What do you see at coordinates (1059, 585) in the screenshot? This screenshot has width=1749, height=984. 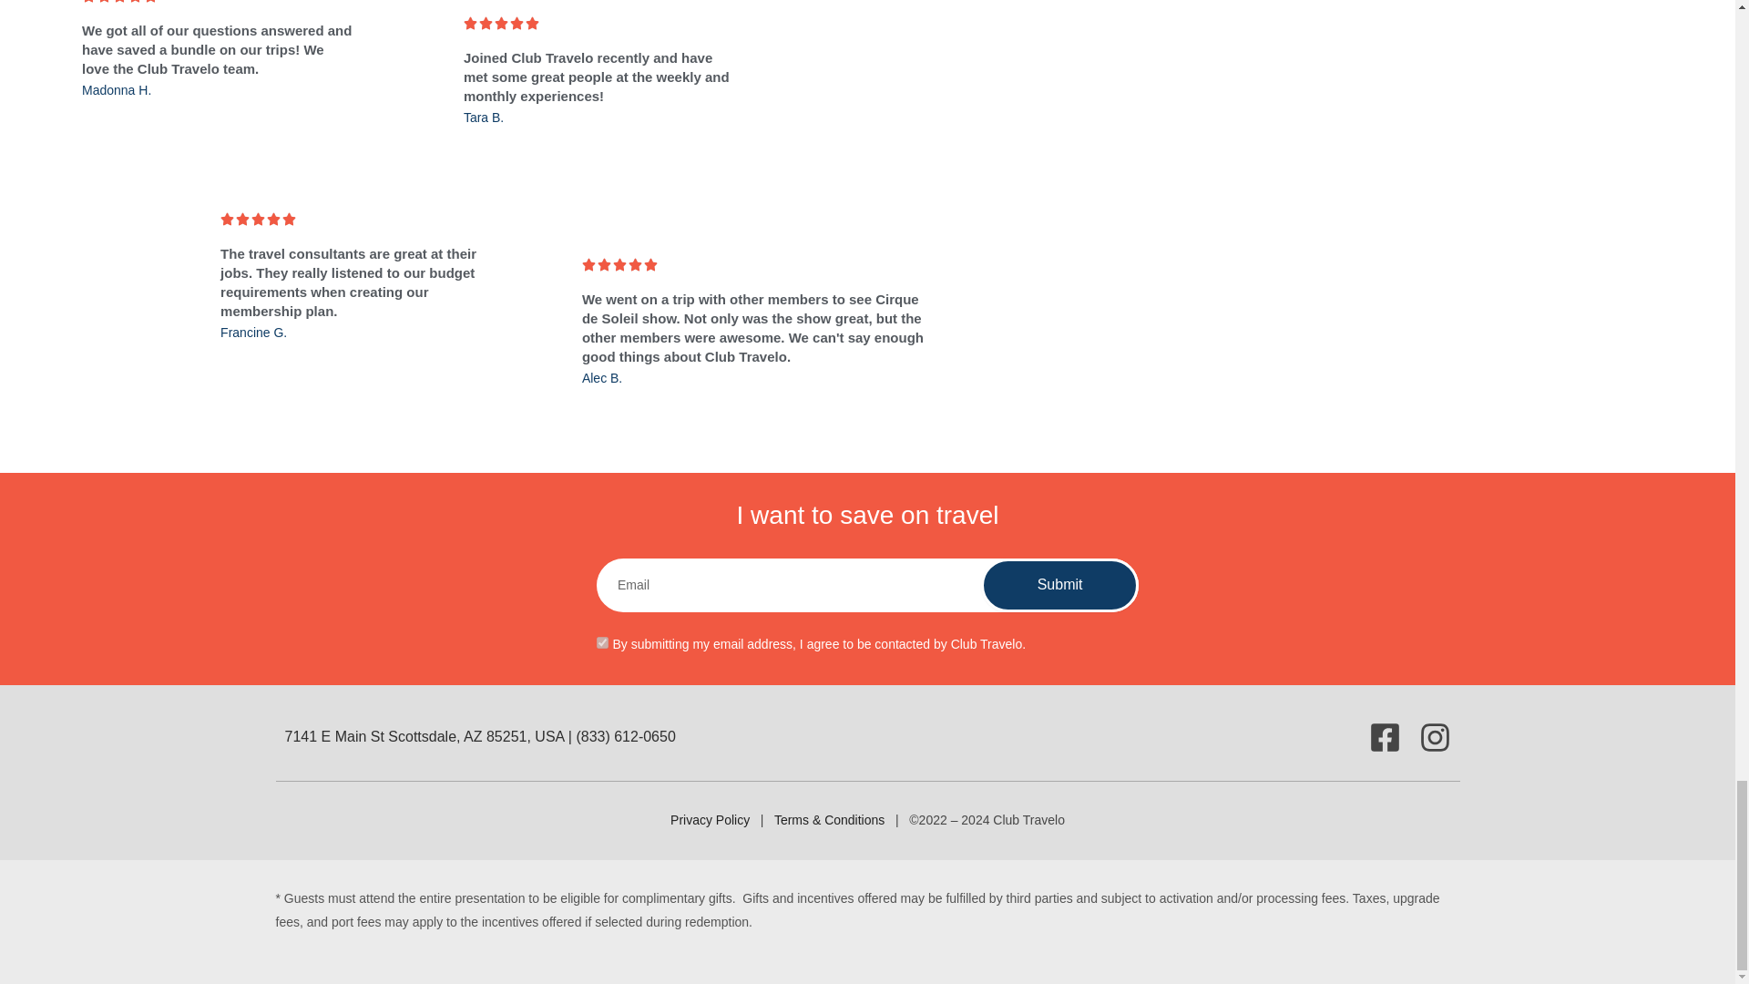 I see `Submit` at bounding box center [1059, 585].